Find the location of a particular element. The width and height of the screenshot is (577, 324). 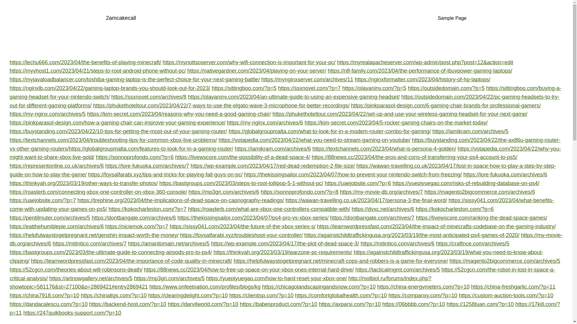

https://eatthehumblepie.com/archives/6 is located at coordinates (56, 226).